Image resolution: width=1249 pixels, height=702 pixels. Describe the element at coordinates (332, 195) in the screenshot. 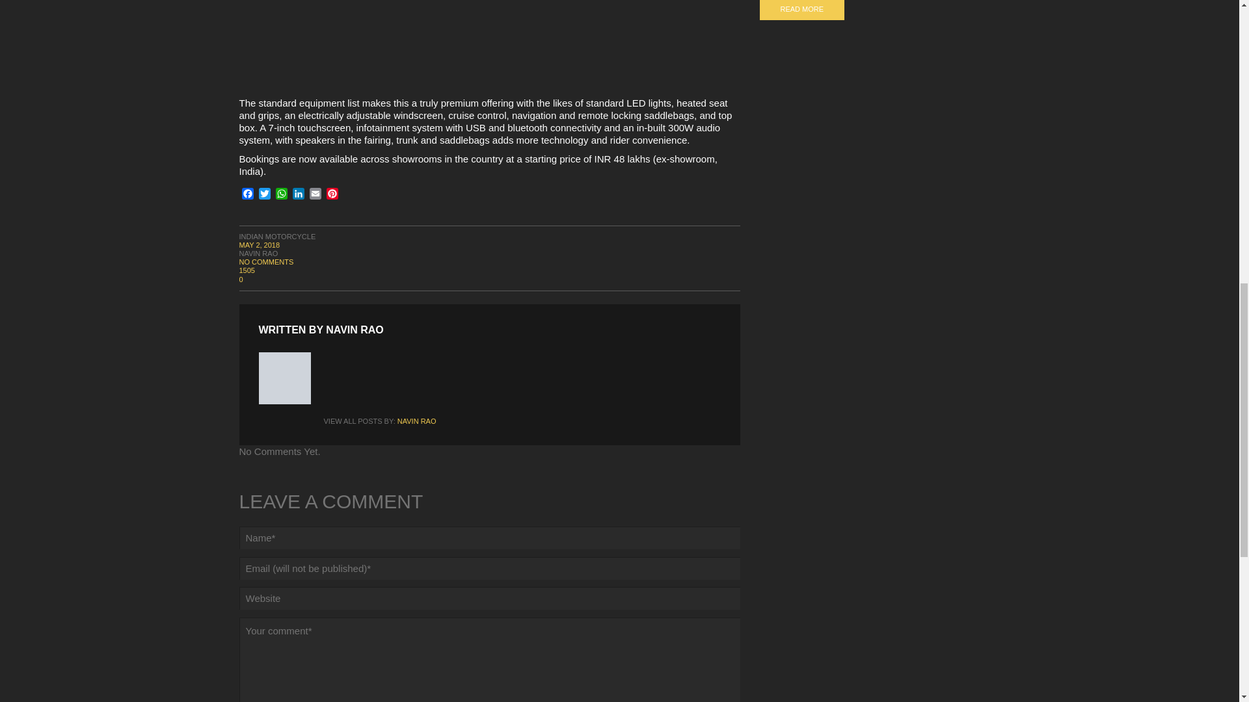

I see `Pinterest` at that location.